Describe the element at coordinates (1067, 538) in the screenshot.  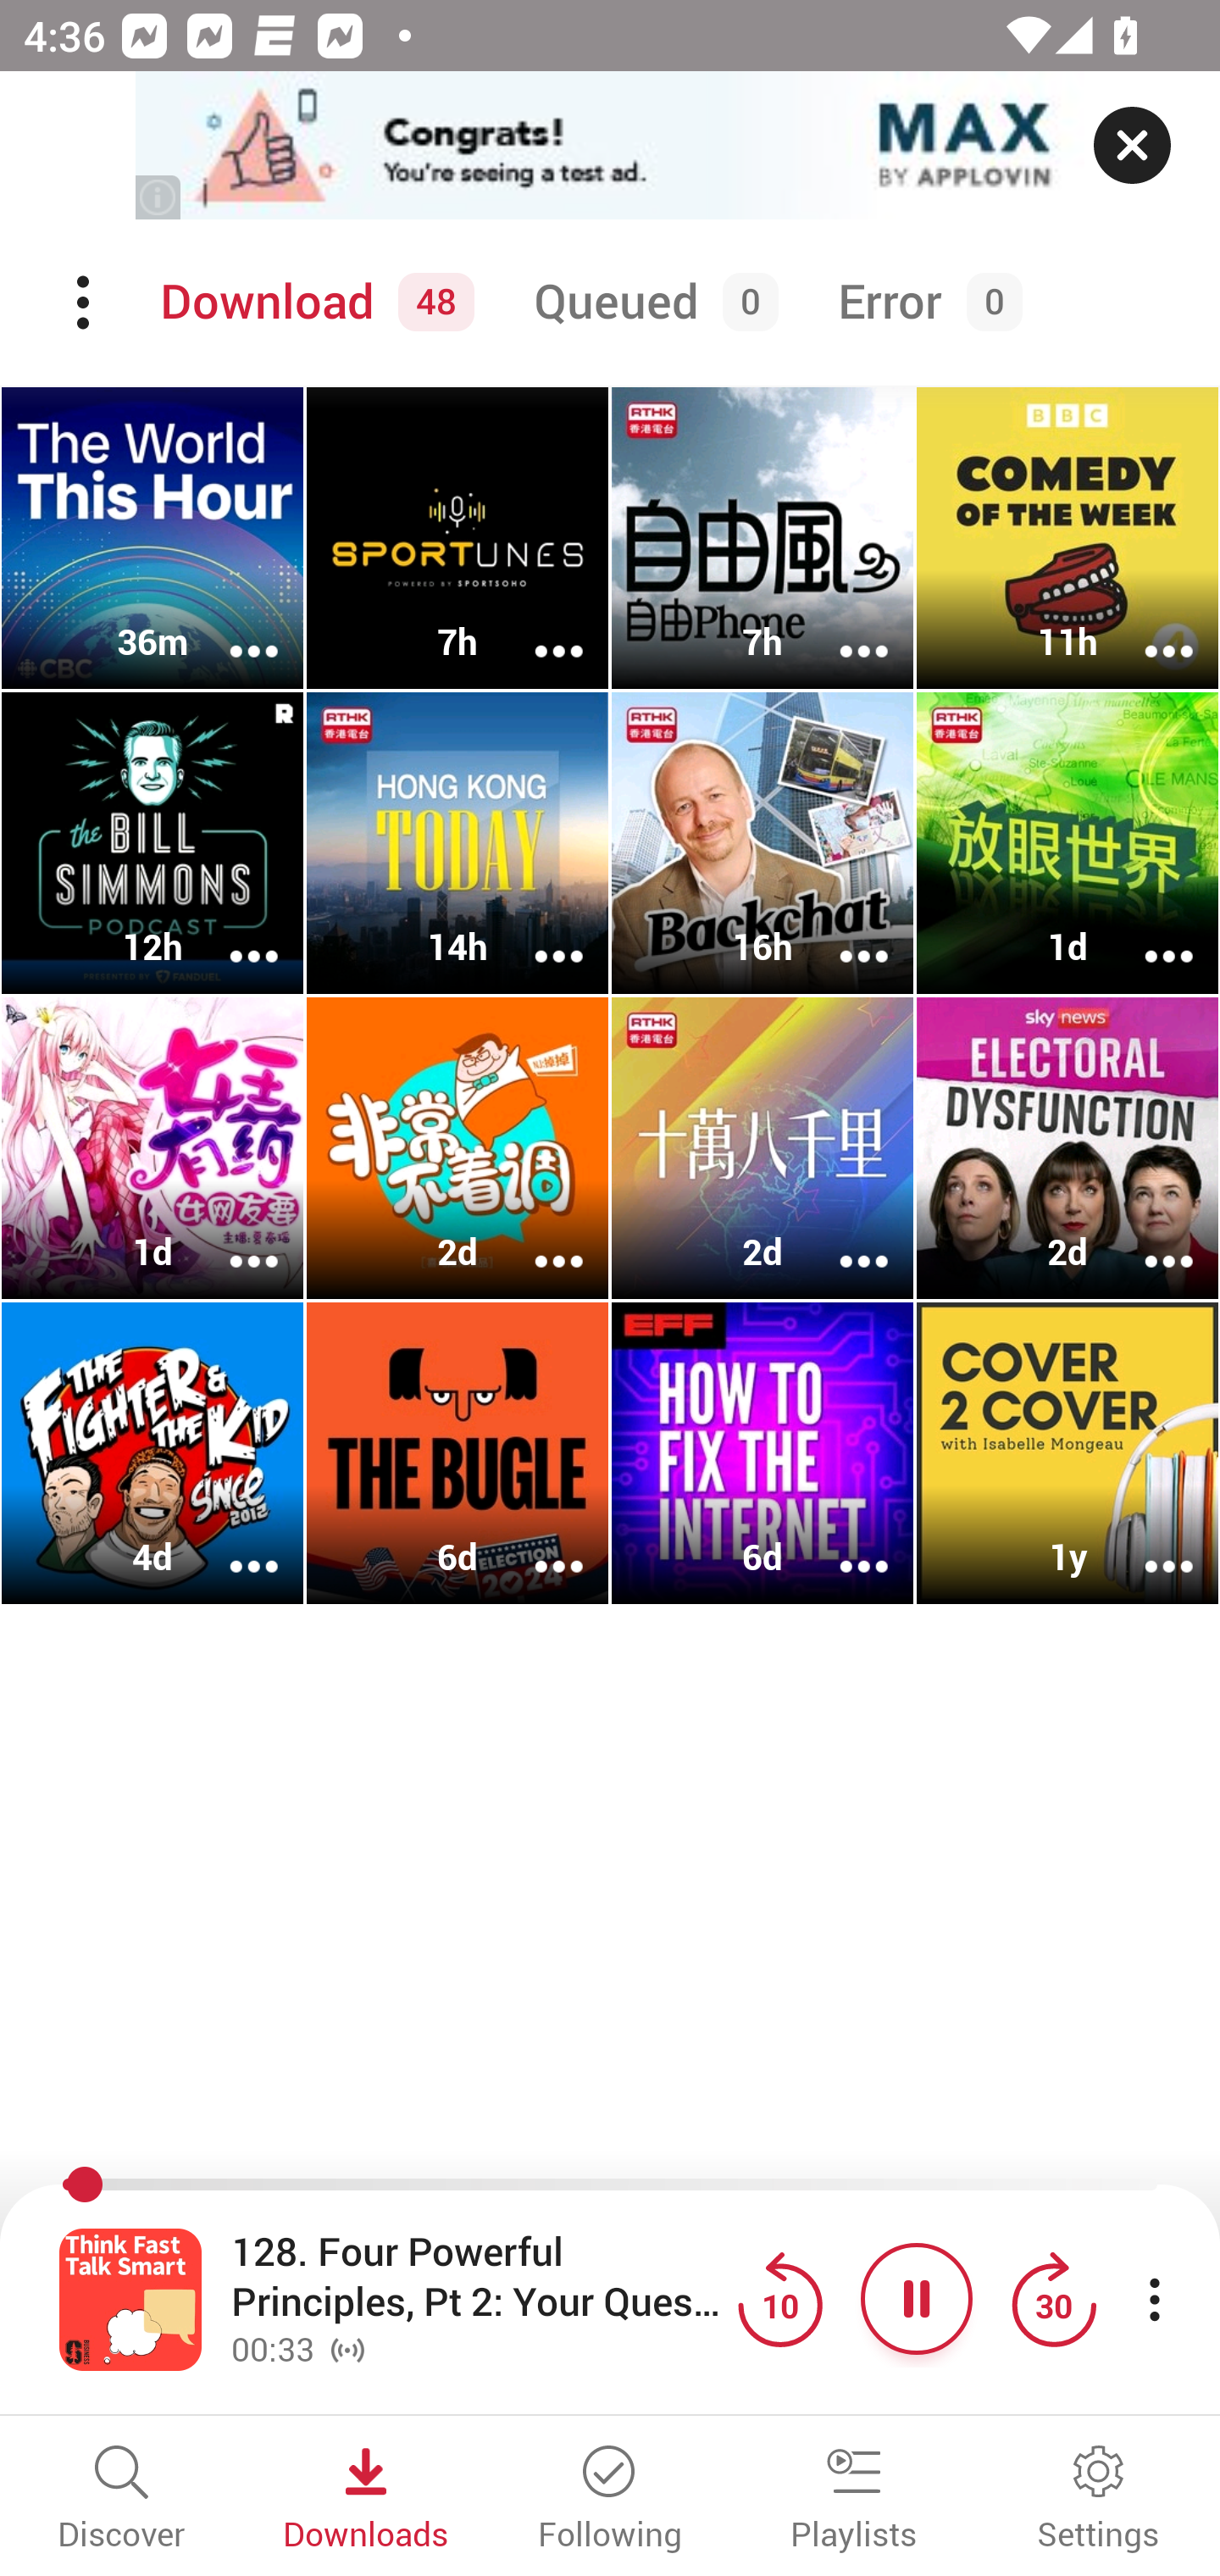
I see `Comedy of the Week 11h More options More options` at that location.